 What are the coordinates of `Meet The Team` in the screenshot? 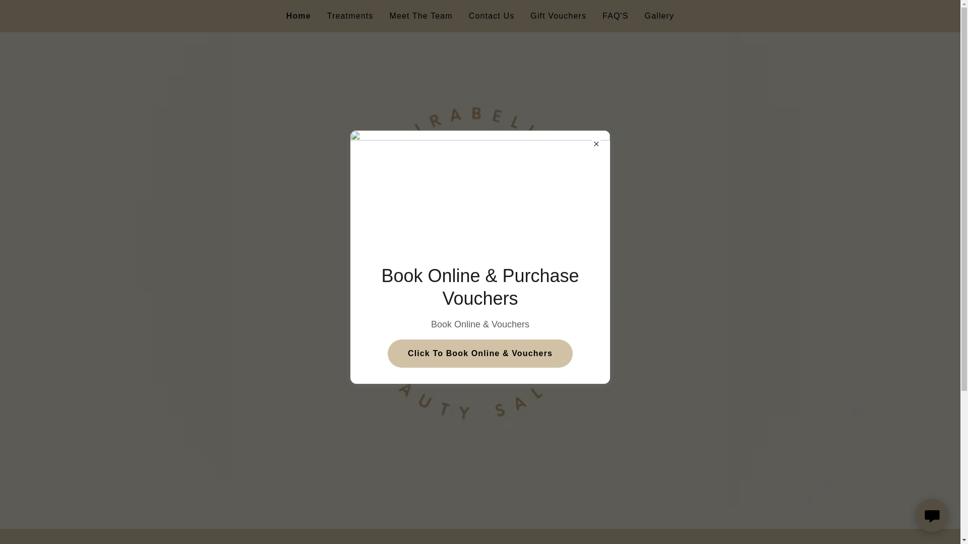 It's located at (420, 16).